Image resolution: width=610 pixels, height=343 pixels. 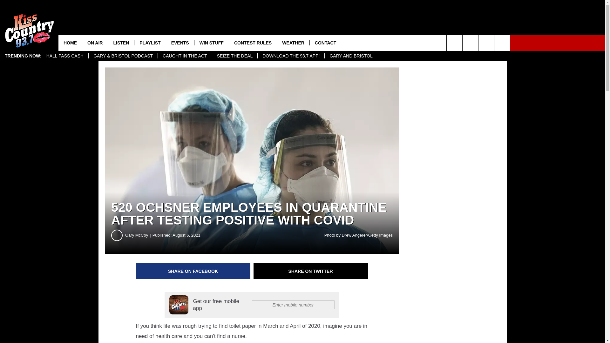 I want to click on GARY AND BRISTOL, so click(x=351, y=56).